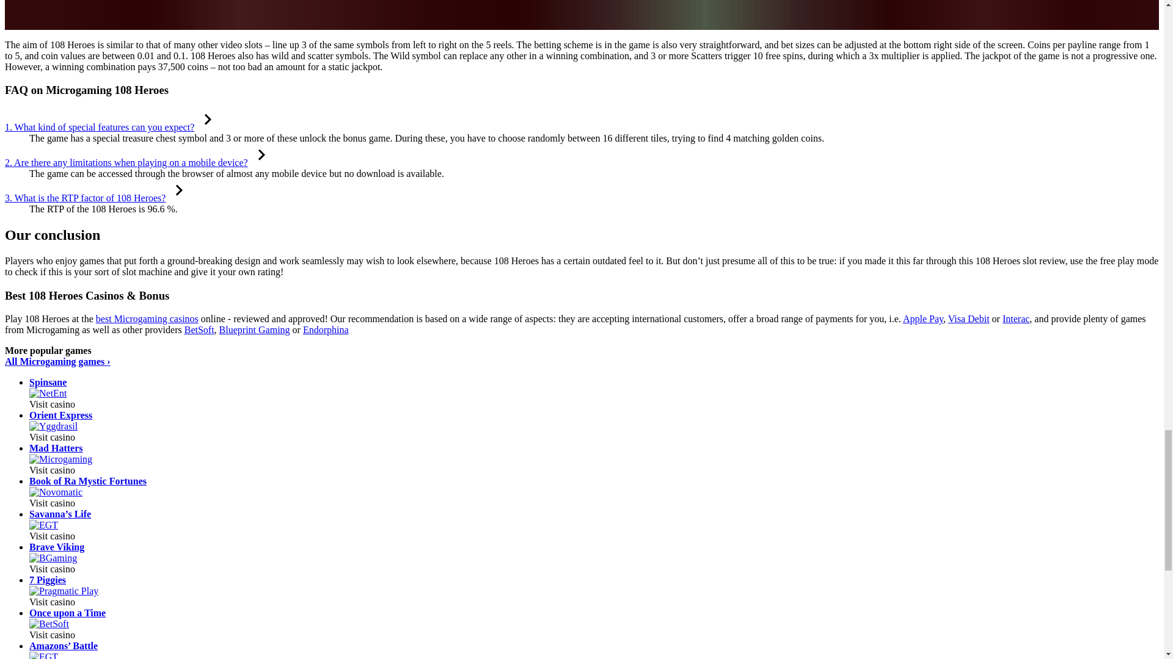  Describe the element at coordinates (325, 329) in the screenshot. I see `Endorphina Online Casinos` at that location.